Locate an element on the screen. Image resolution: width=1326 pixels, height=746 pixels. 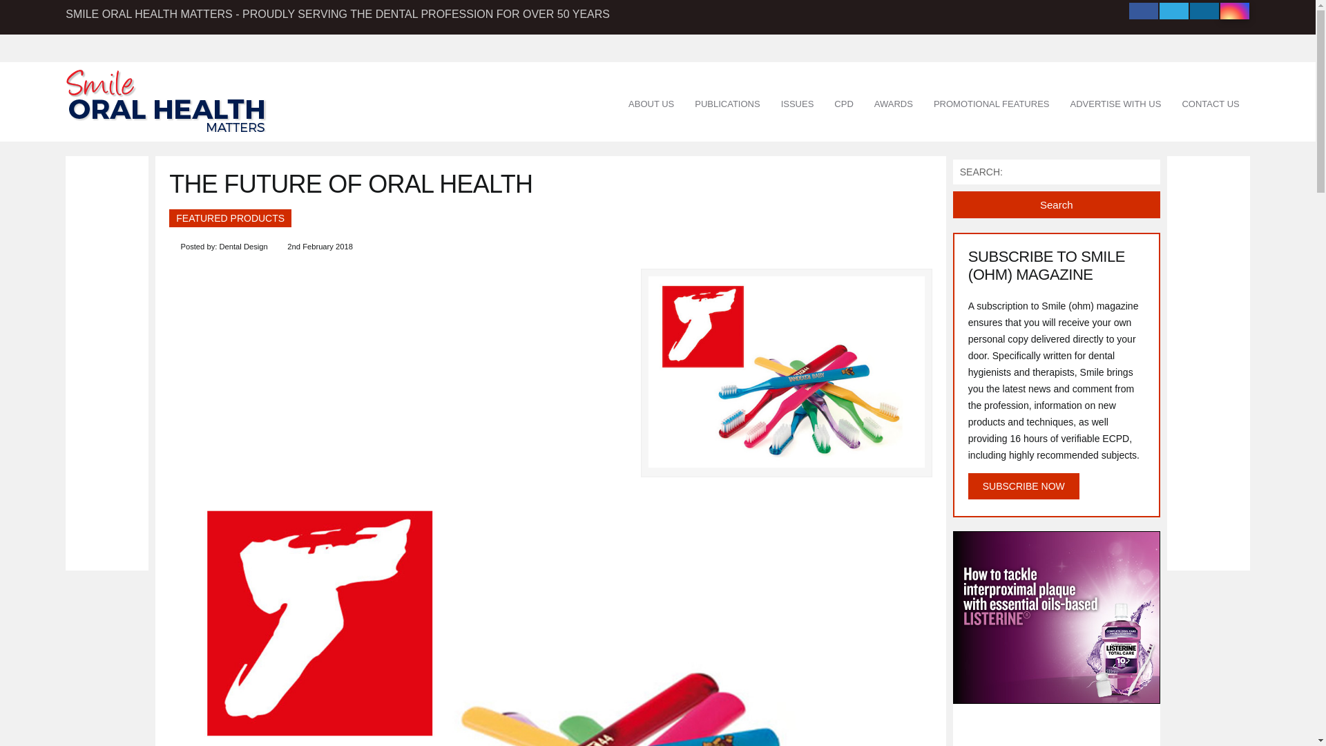
SUBSCRIBE NOW is located at coordinates (1024, 486).